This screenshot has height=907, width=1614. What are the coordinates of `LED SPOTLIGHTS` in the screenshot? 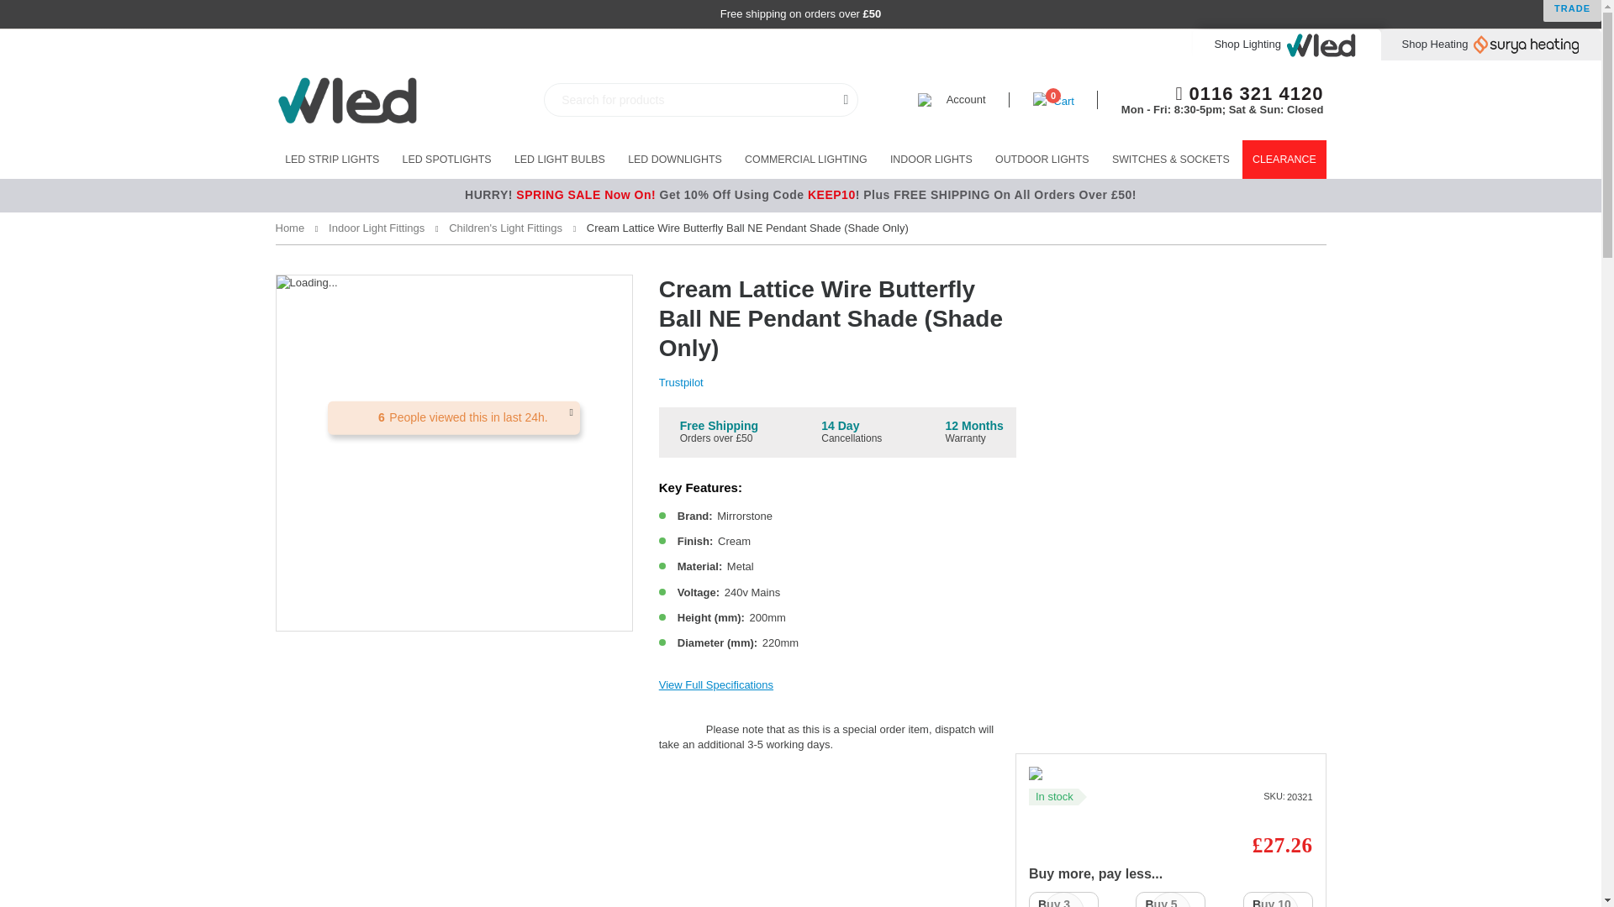 It's located at (1053, 99).